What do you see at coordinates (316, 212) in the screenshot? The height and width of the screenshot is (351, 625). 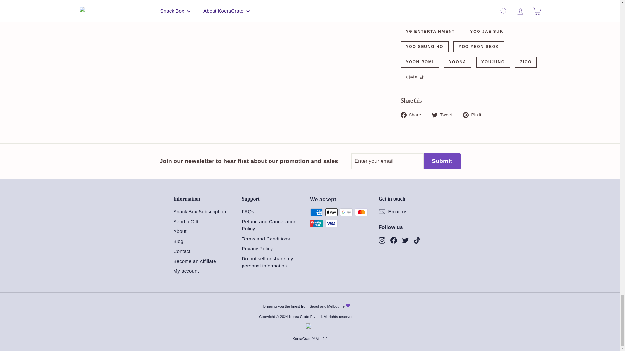 I see `American Express` at bounding box center [316, 212].